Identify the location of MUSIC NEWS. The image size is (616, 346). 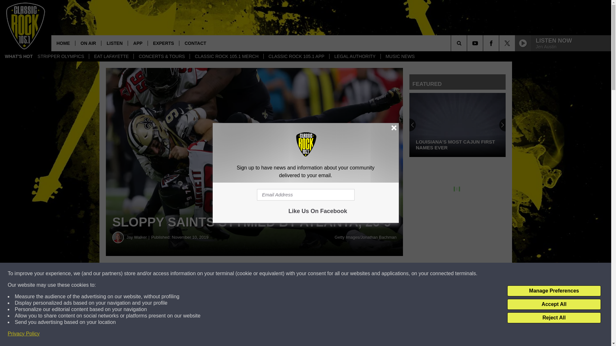
(400, 56).